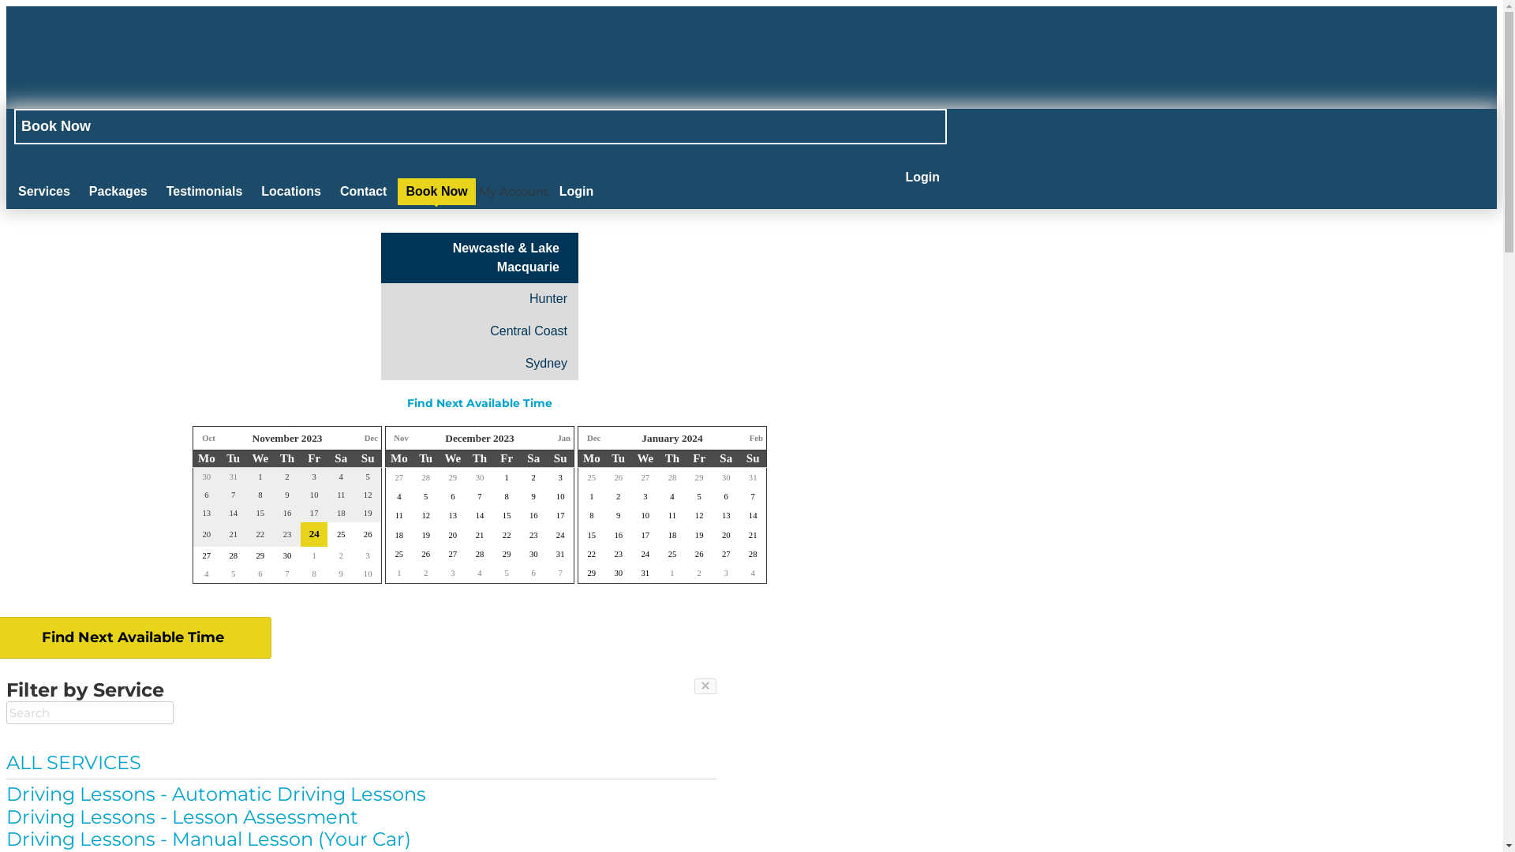 The width and height of the screenshot is (1515, 852). I want to click on 31, so click(753, 478).